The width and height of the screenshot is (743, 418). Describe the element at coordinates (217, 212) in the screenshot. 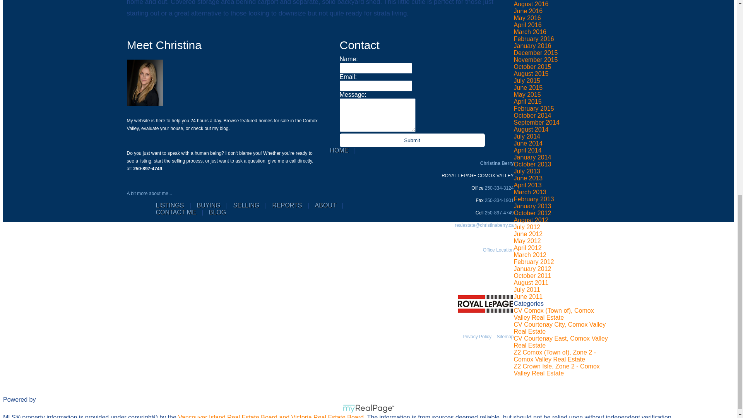

I see `Blog` at that location.